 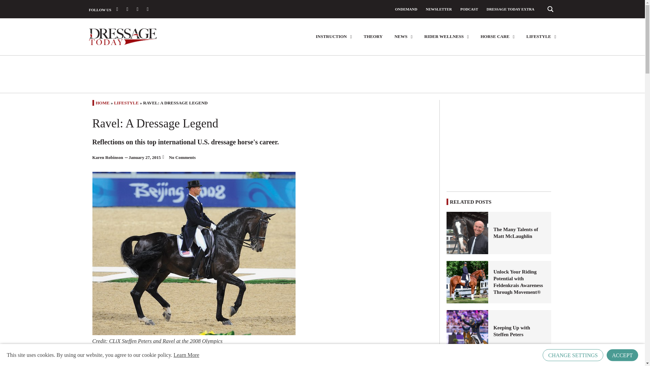 What do you see at coordinates (373, 37) in the screenshot?
I see `THEORY` at bounding box center [373, 37].